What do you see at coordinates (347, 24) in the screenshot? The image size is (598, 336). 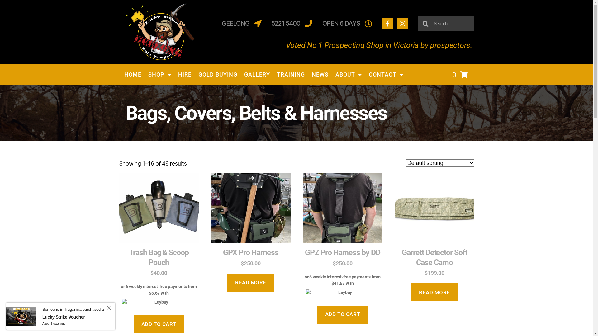 I see `OPEN 6 DAYS` at bounding box center [347, 24].